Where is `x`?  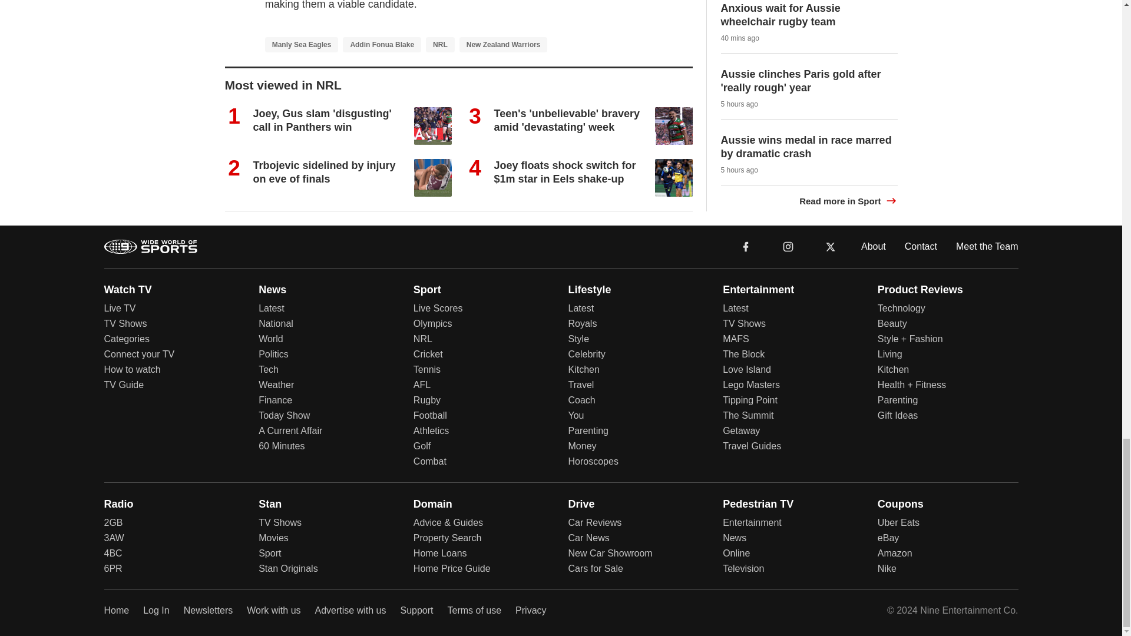 x is located at coordinates (831, 246).